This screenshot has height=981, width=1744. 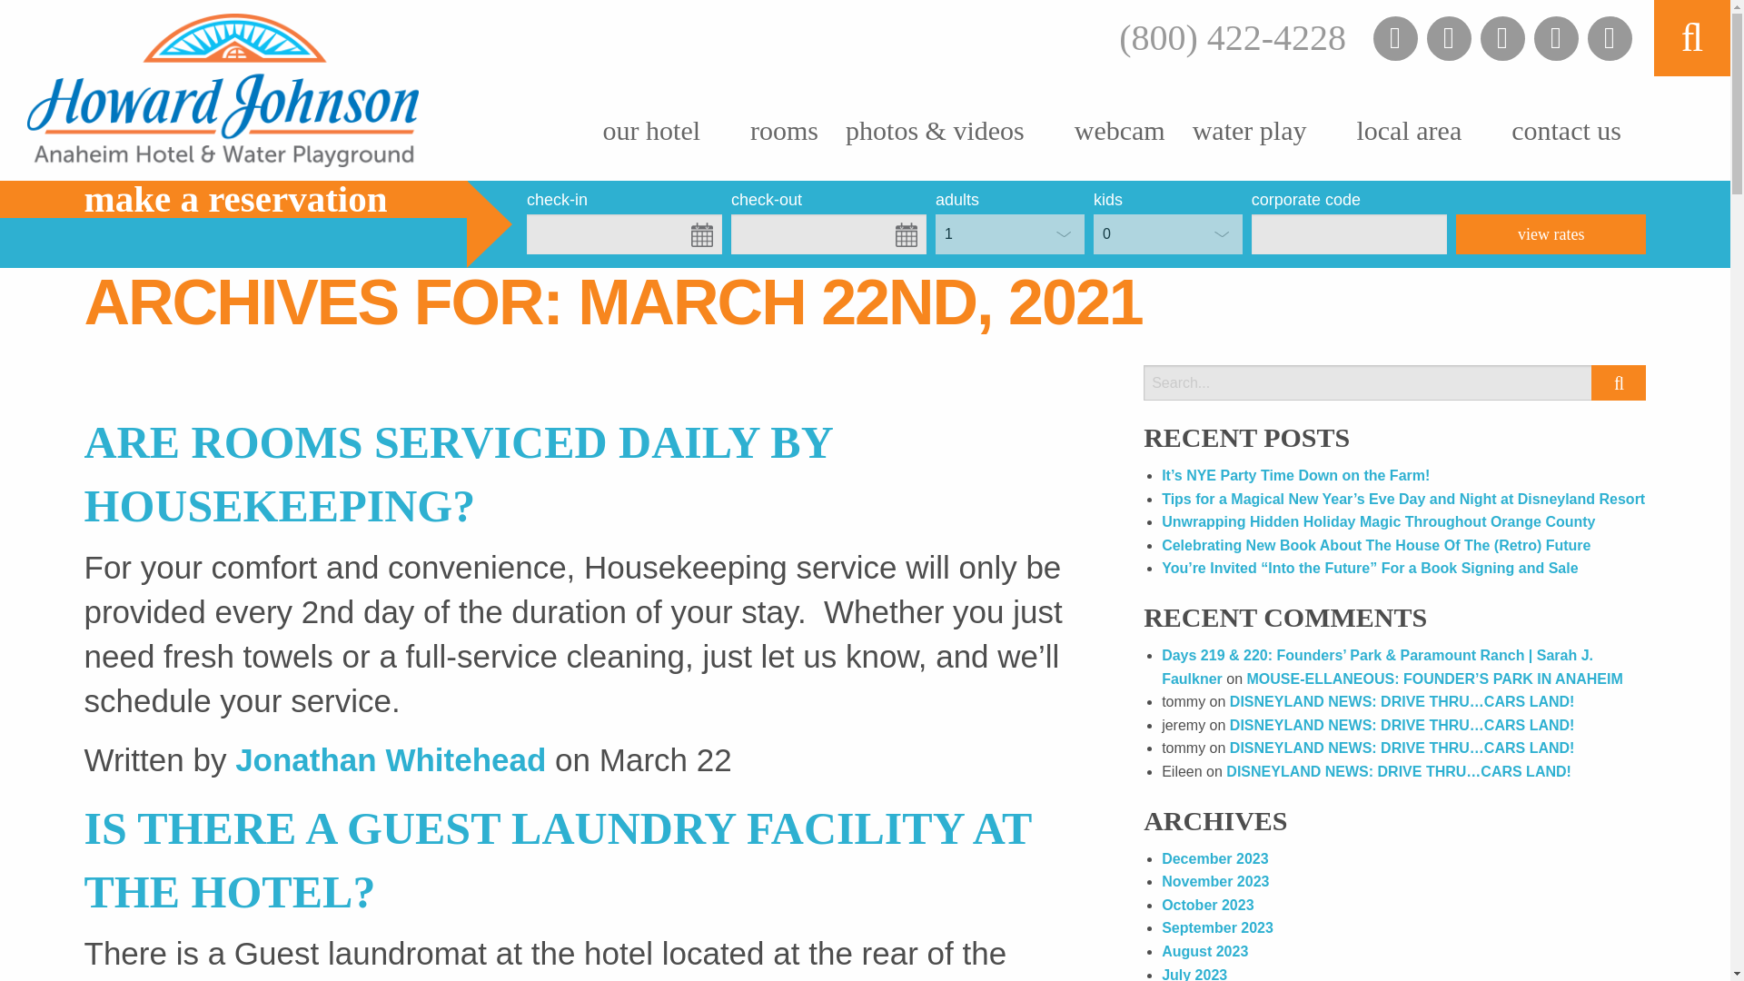 I want to click on contact us, so click(x=1566, y=133).